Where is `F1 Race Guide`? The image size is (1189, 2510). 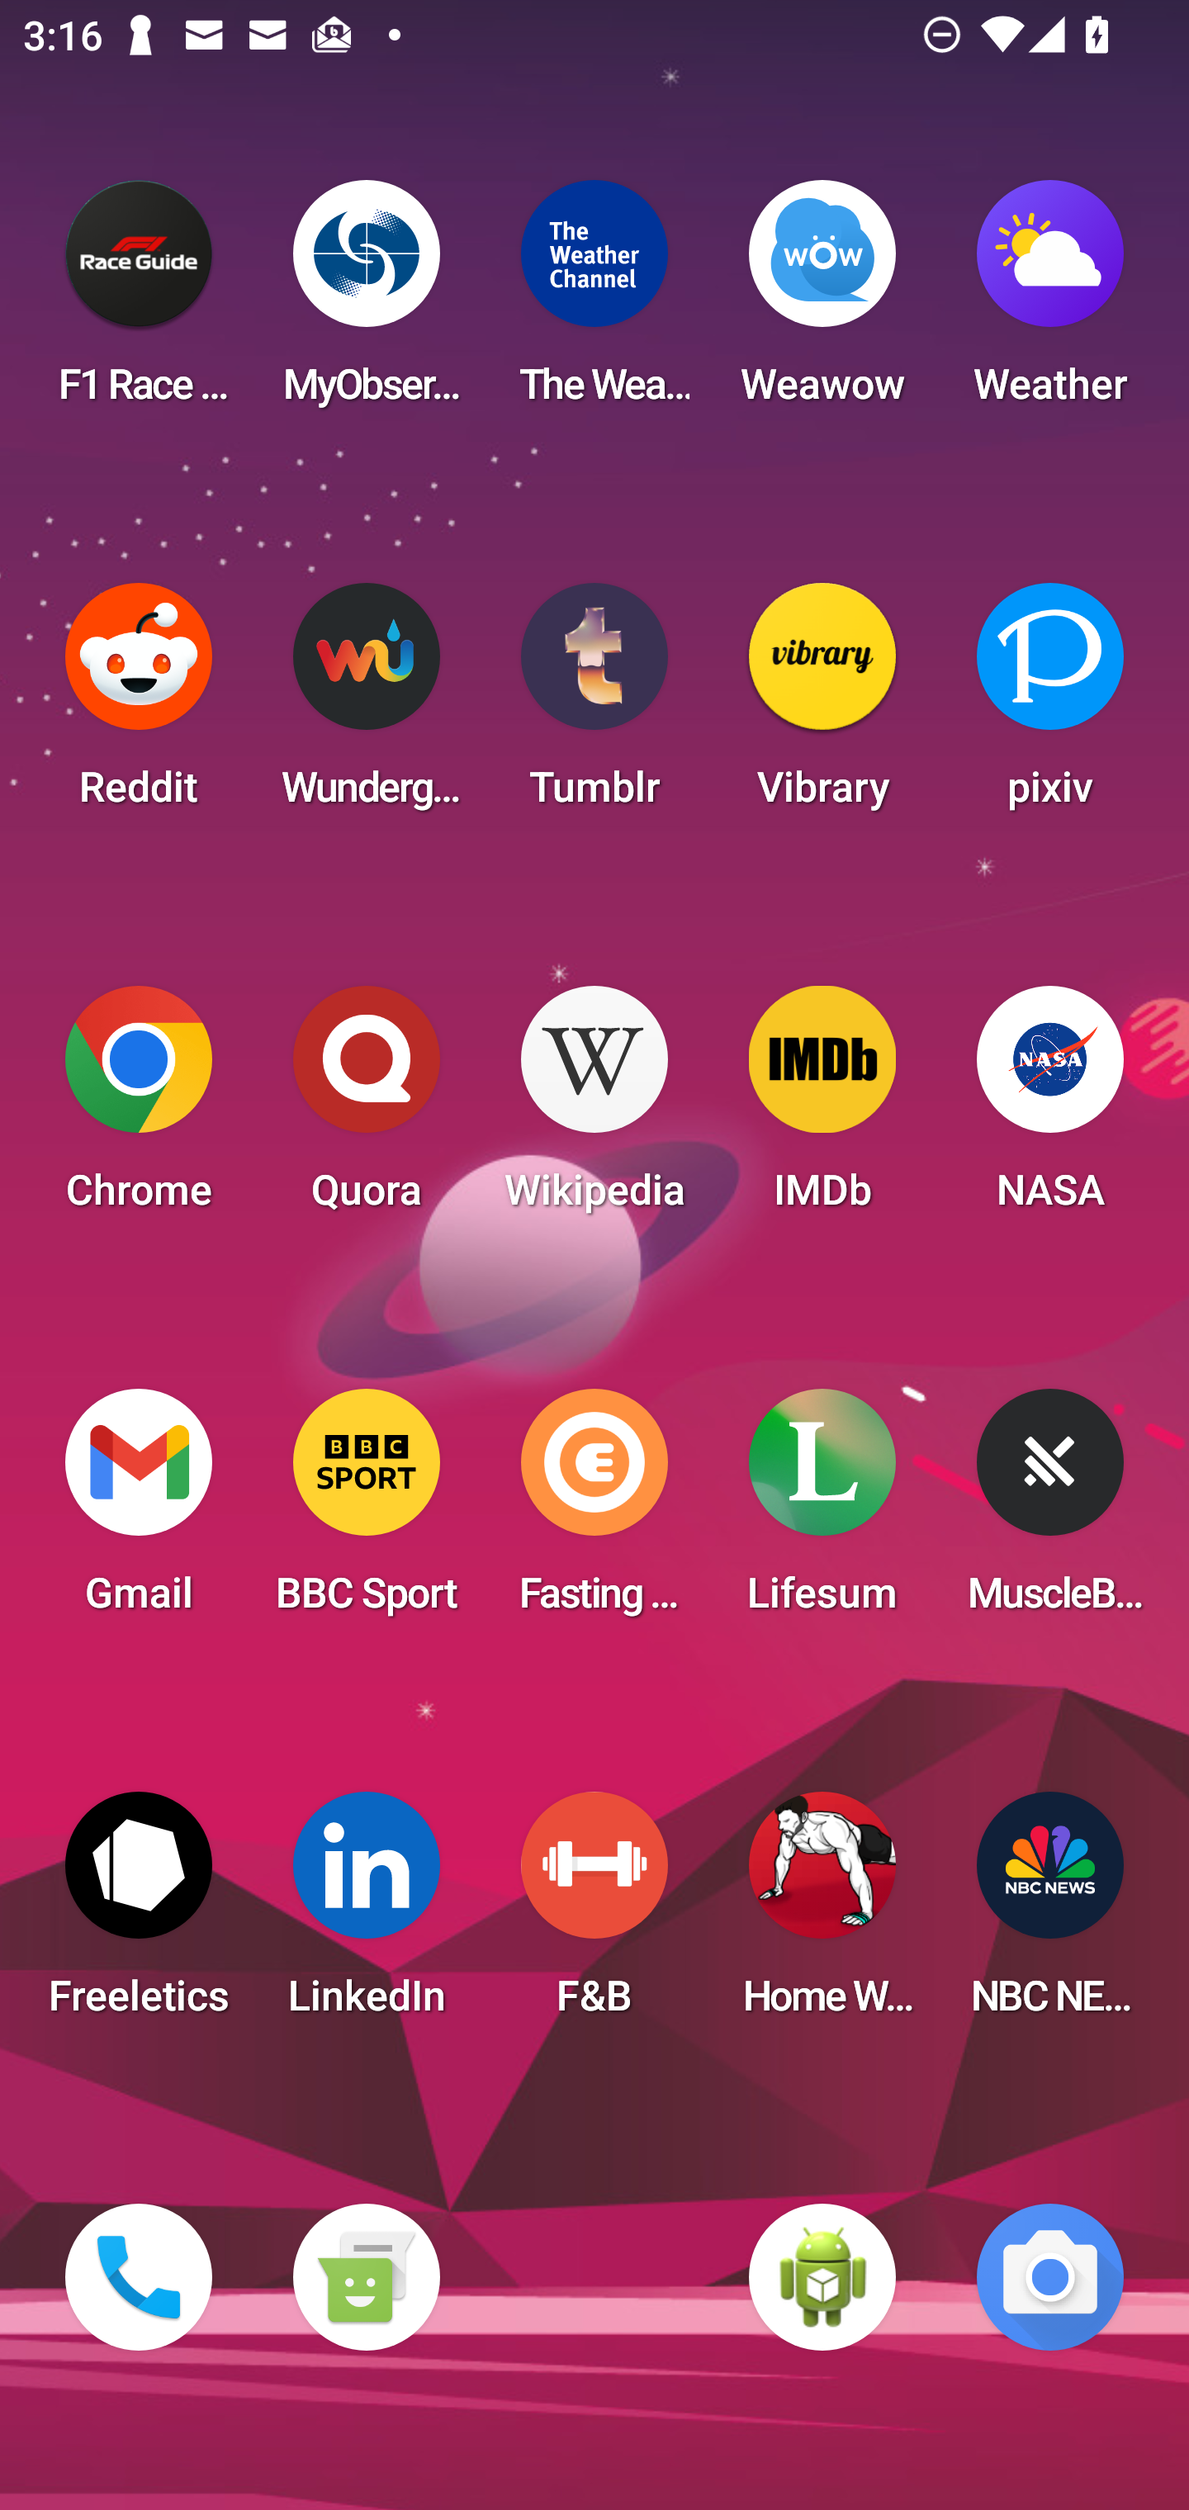 F1 Race Guide is located at coordinates (139, 302).